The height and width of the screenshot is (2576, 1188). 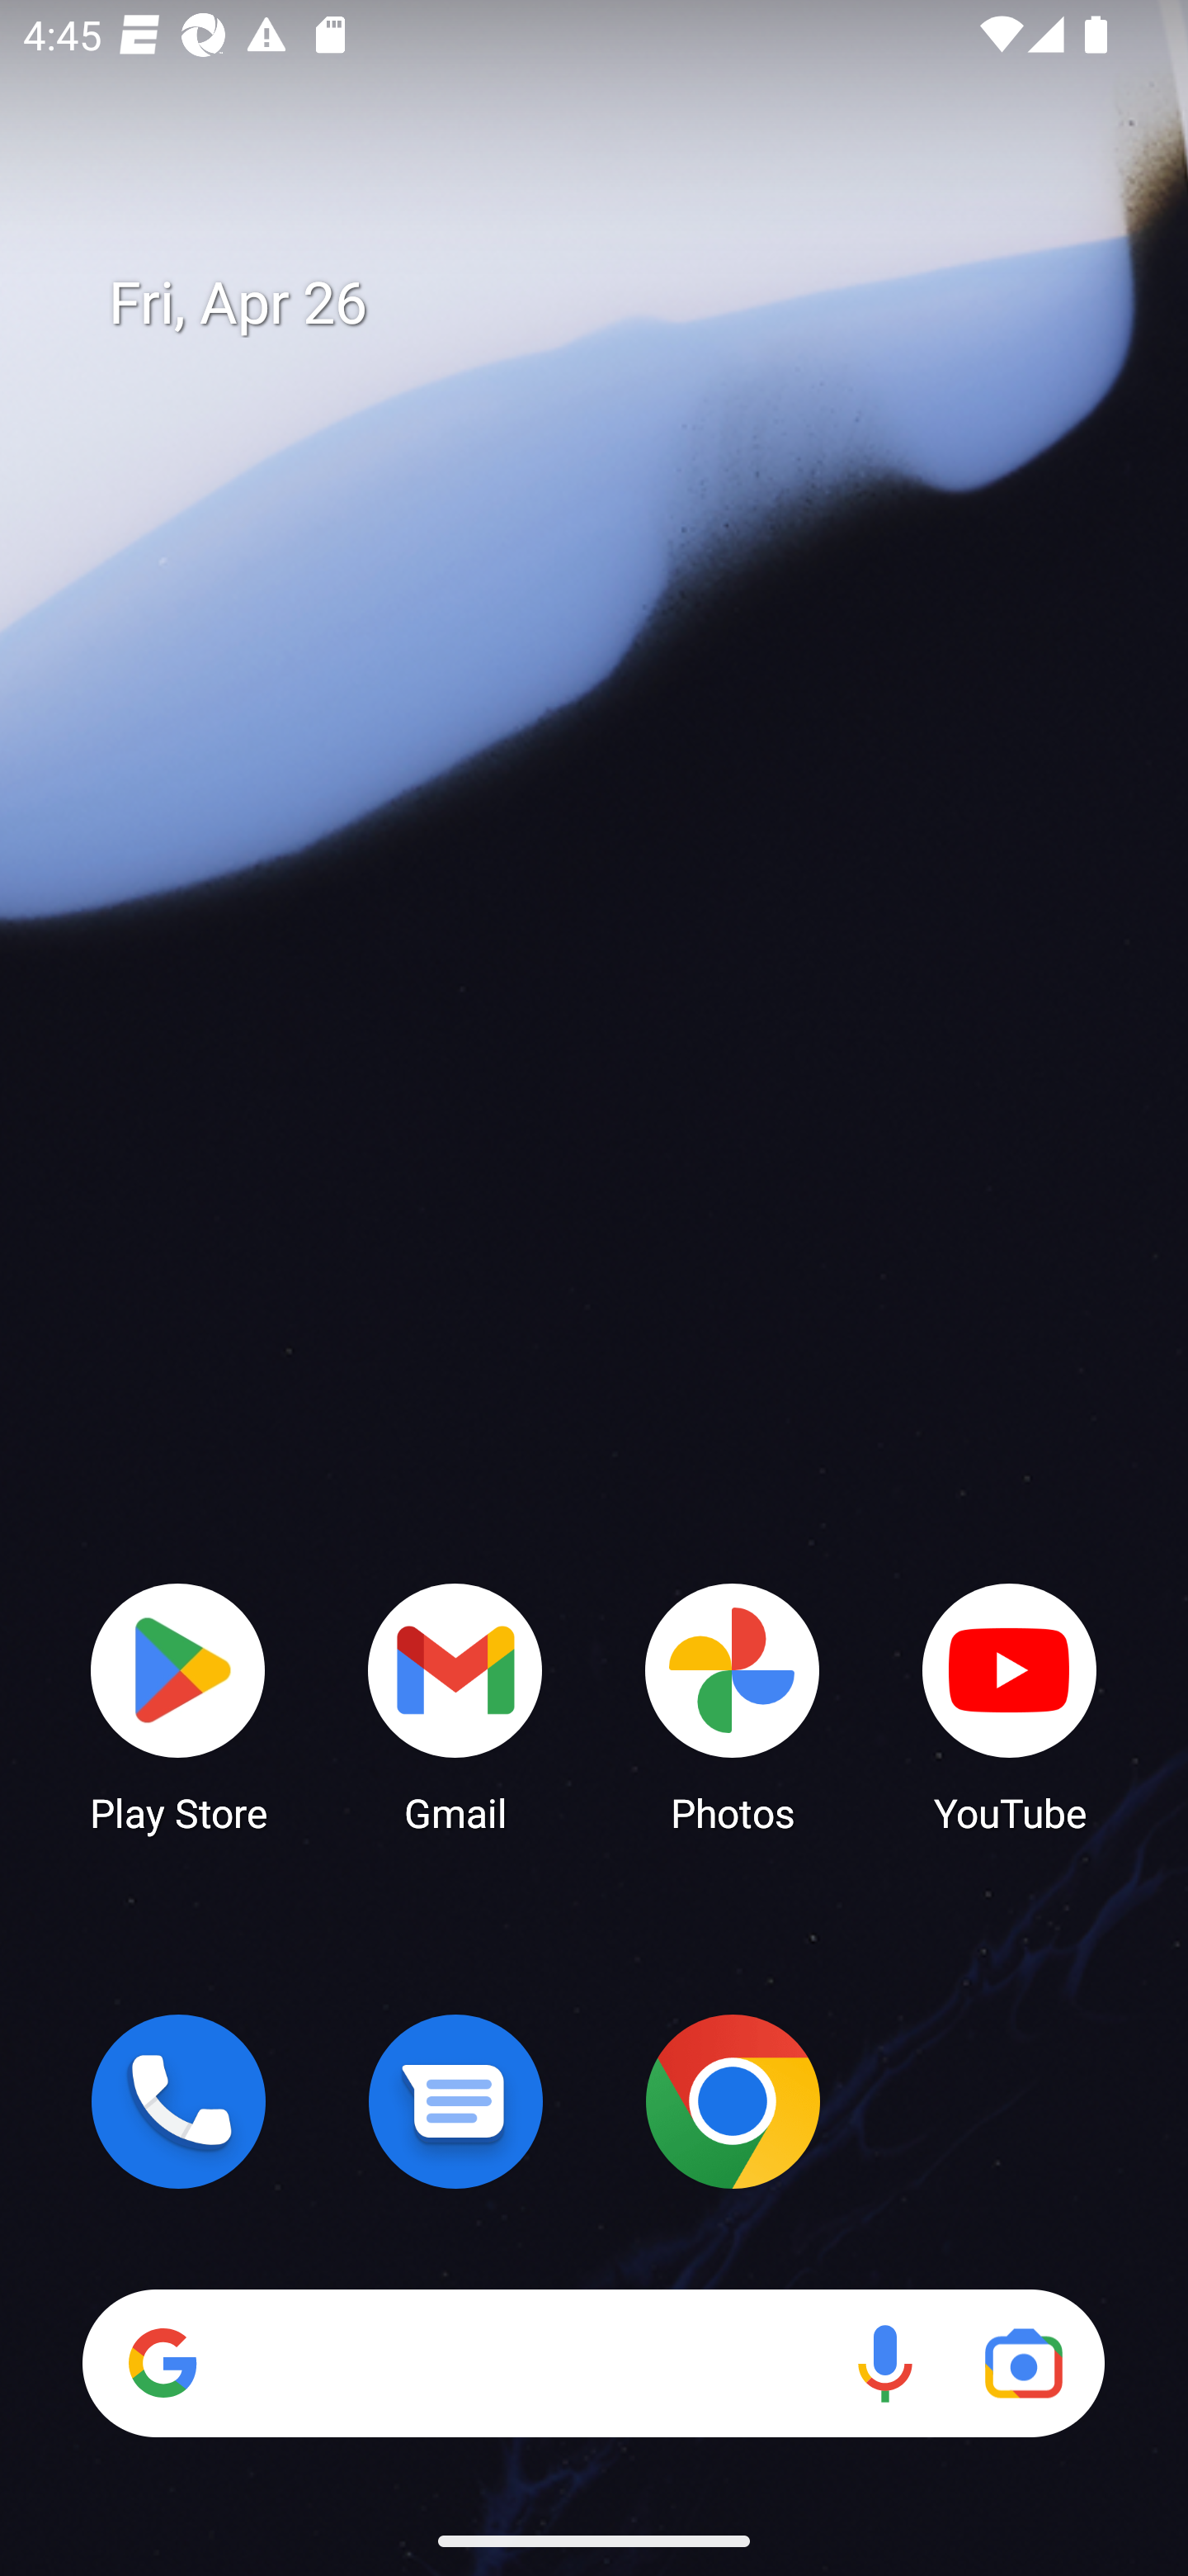 I want to click on Messages, so click(x=455, y=2101).